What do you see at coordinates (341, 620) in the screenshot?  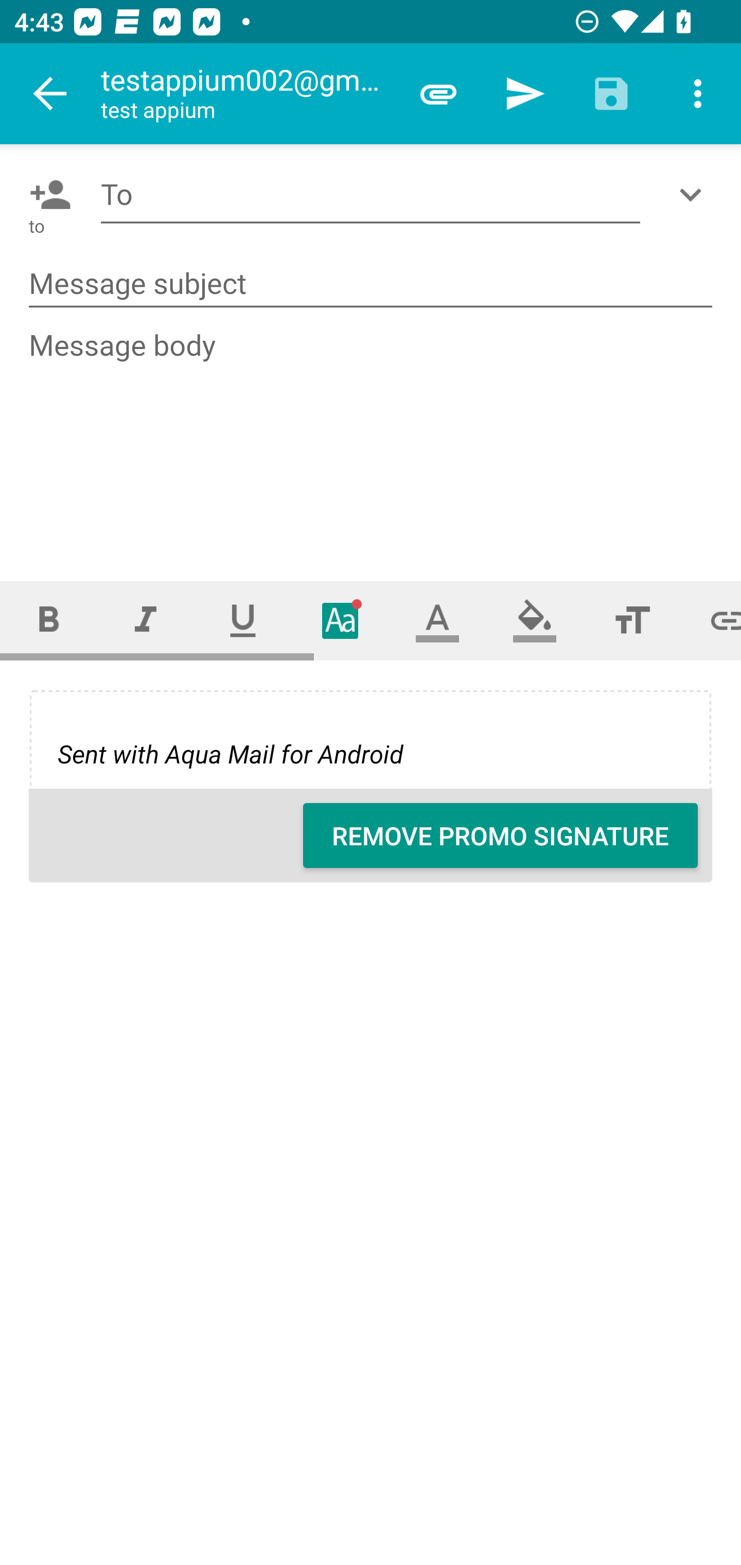 I see `Typeface (font)` at bounding box center [341, 620].